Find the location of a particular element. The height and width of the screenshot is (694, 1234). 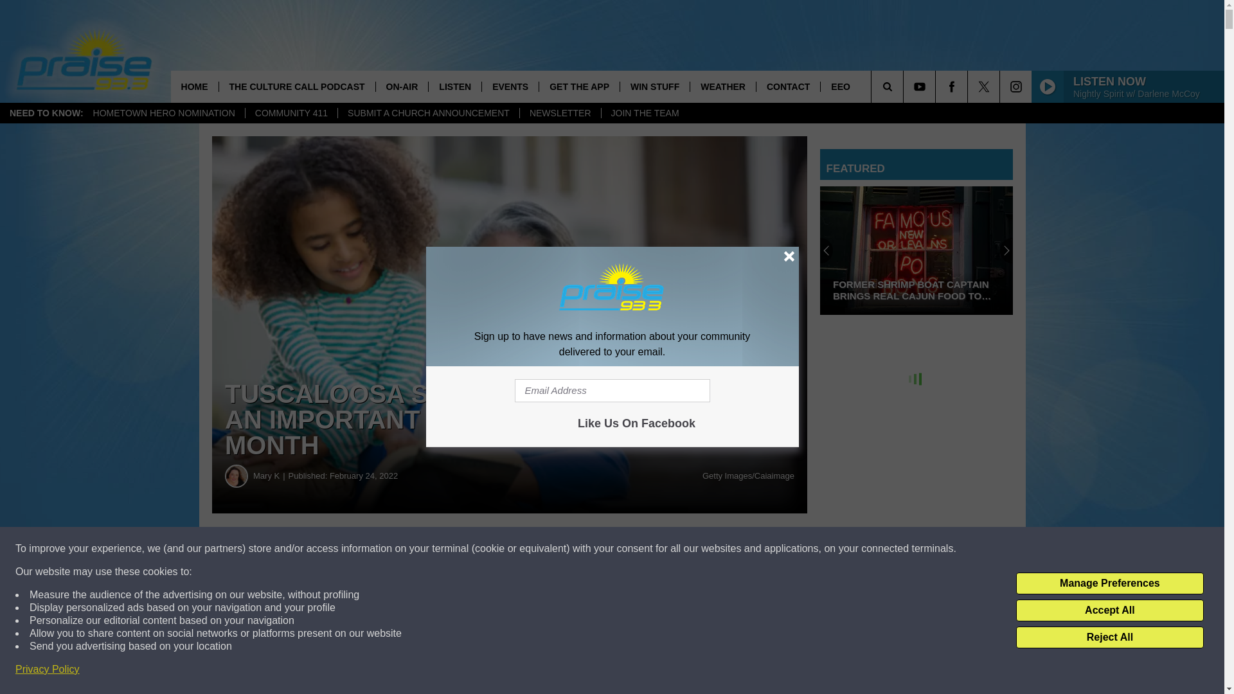

Accept All is located at coordinates (1109, 610).